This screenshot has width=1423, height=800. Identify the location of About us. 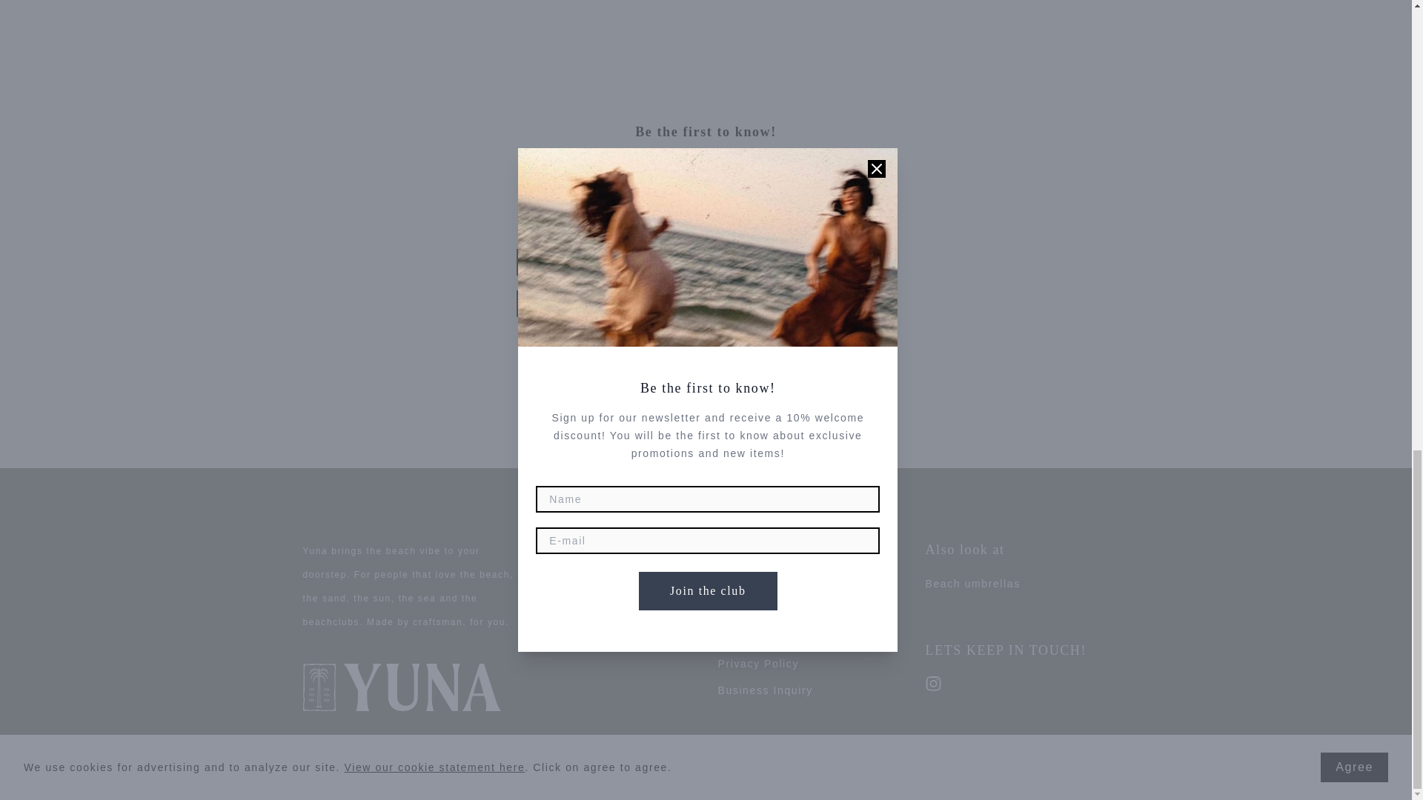
(605, 611).